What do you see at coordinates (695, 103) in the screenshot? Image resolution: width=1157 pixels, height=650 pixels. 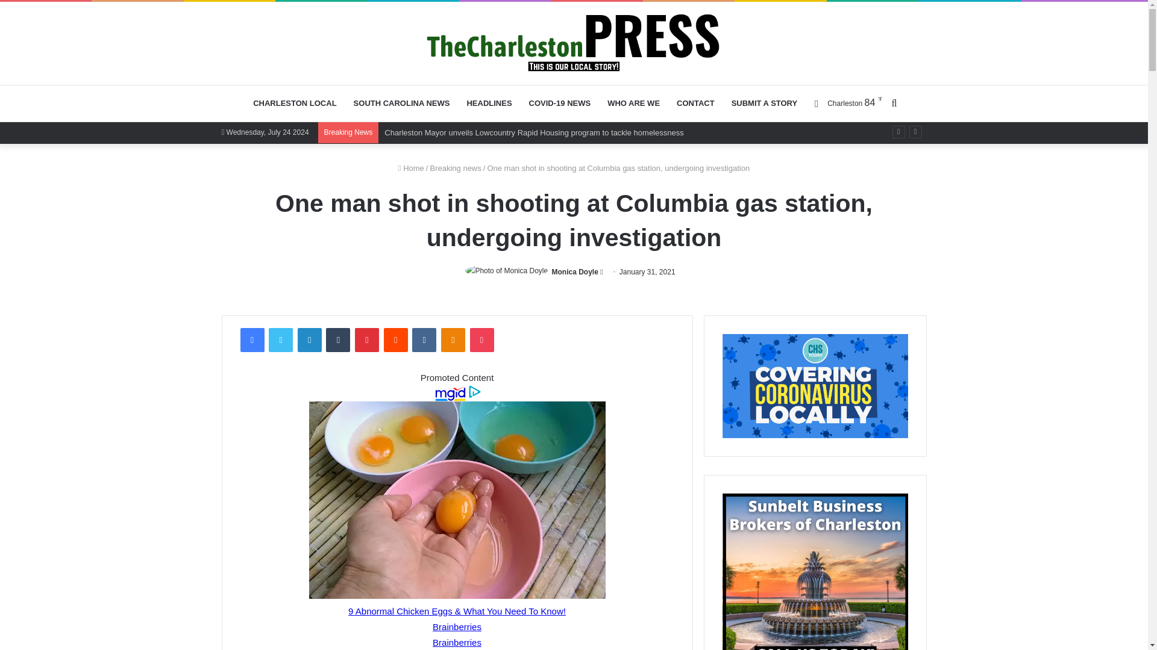 I see `CONTACT` at bounding box center [695, 103].